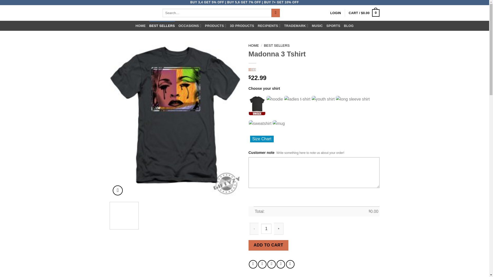  Describe the element at coordinates (242, 26) in the screenshot. I see `3D PRODUCTS` at that location.